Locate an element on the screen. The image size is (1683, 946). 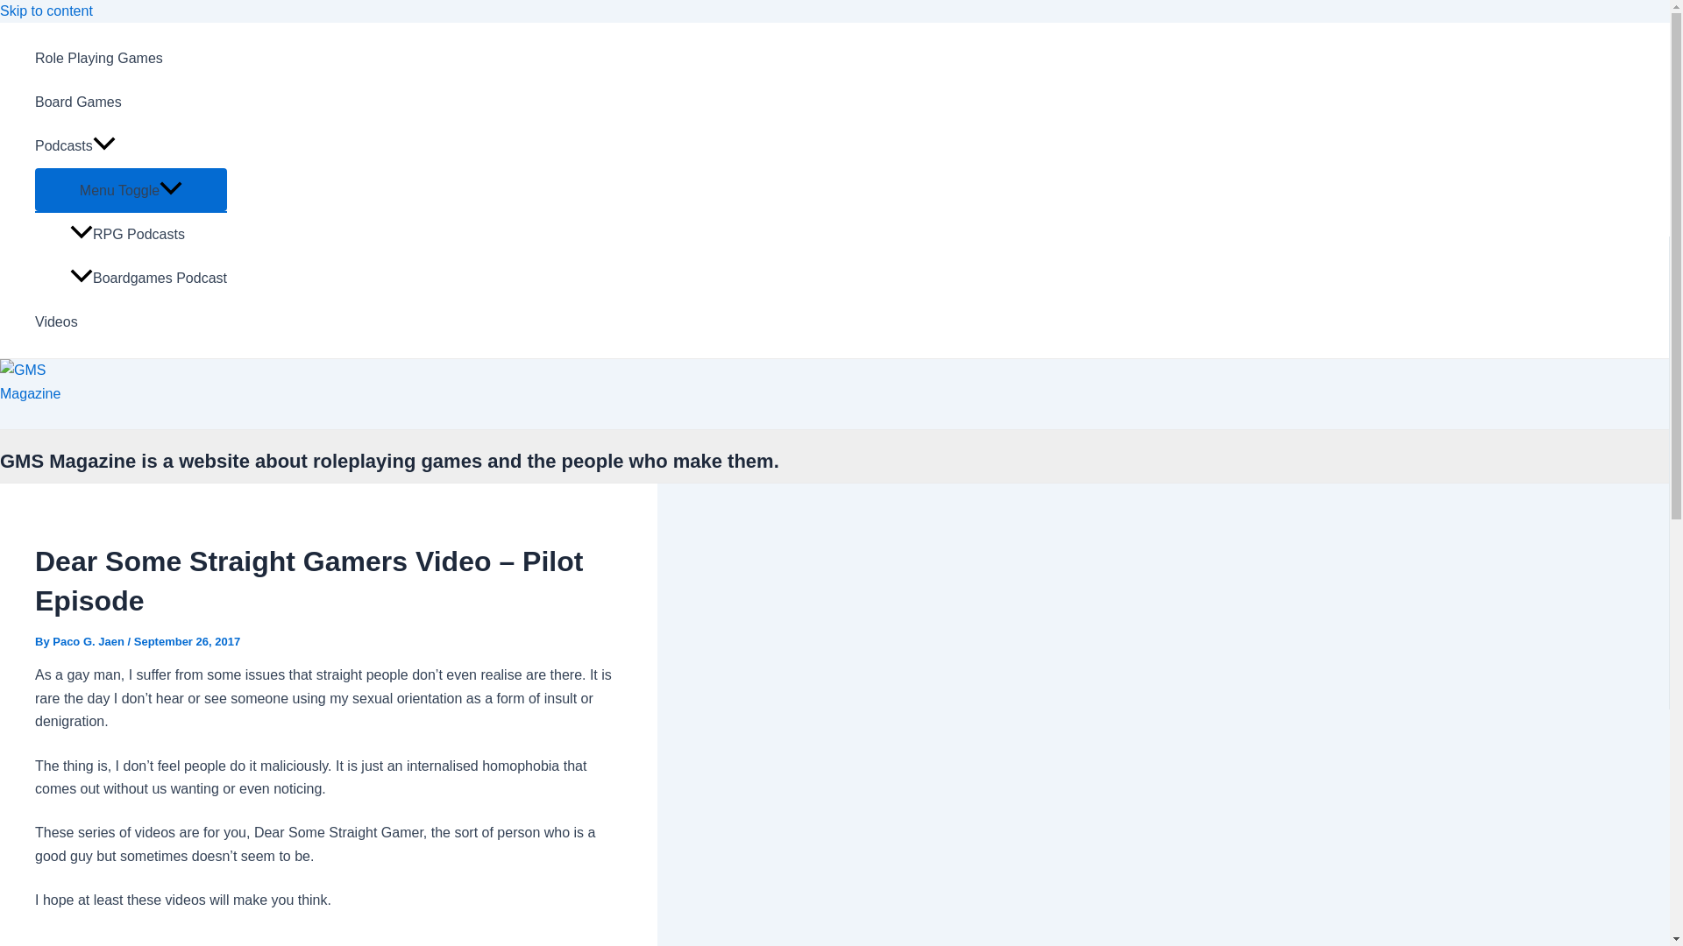
Boardgames Podcast is located at coordinates (149, 279).